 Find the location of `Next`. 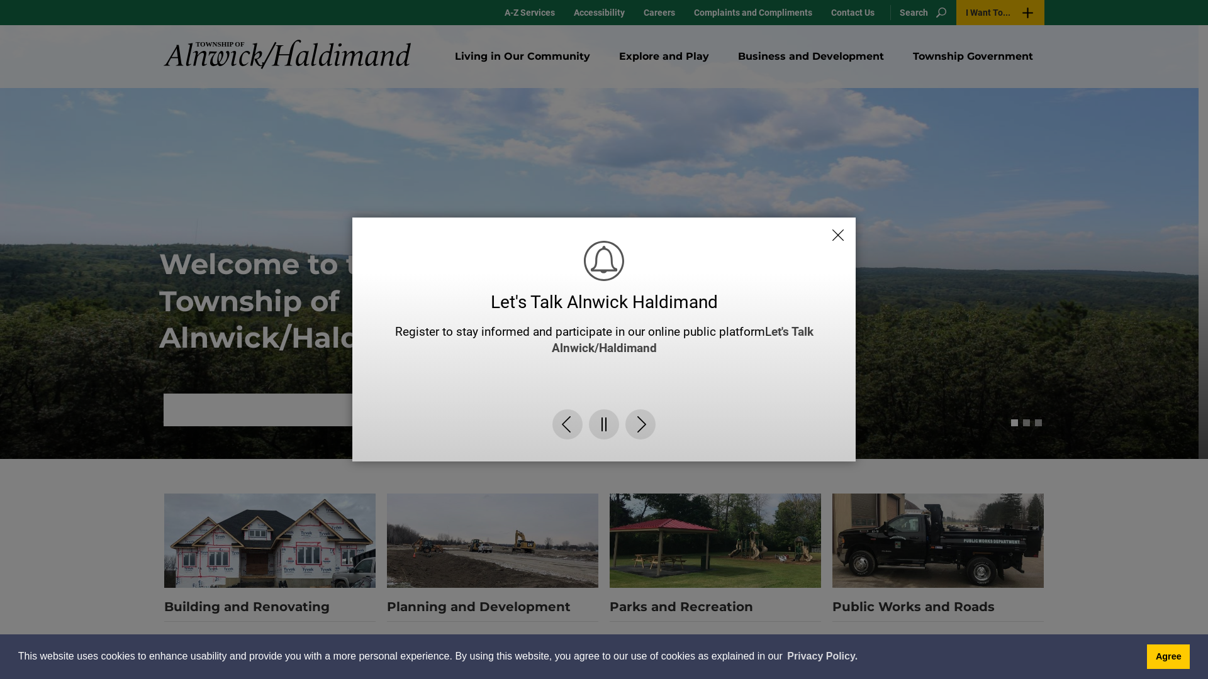

Next is located at coordinates (640, 437).